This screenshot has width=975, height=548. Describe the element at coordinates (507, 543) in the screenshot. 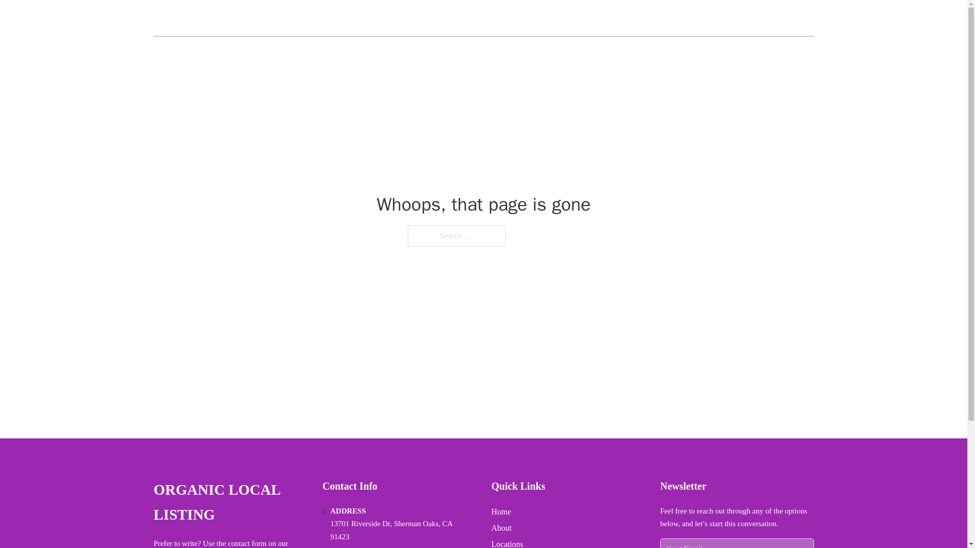

I see `Locations` at that location.